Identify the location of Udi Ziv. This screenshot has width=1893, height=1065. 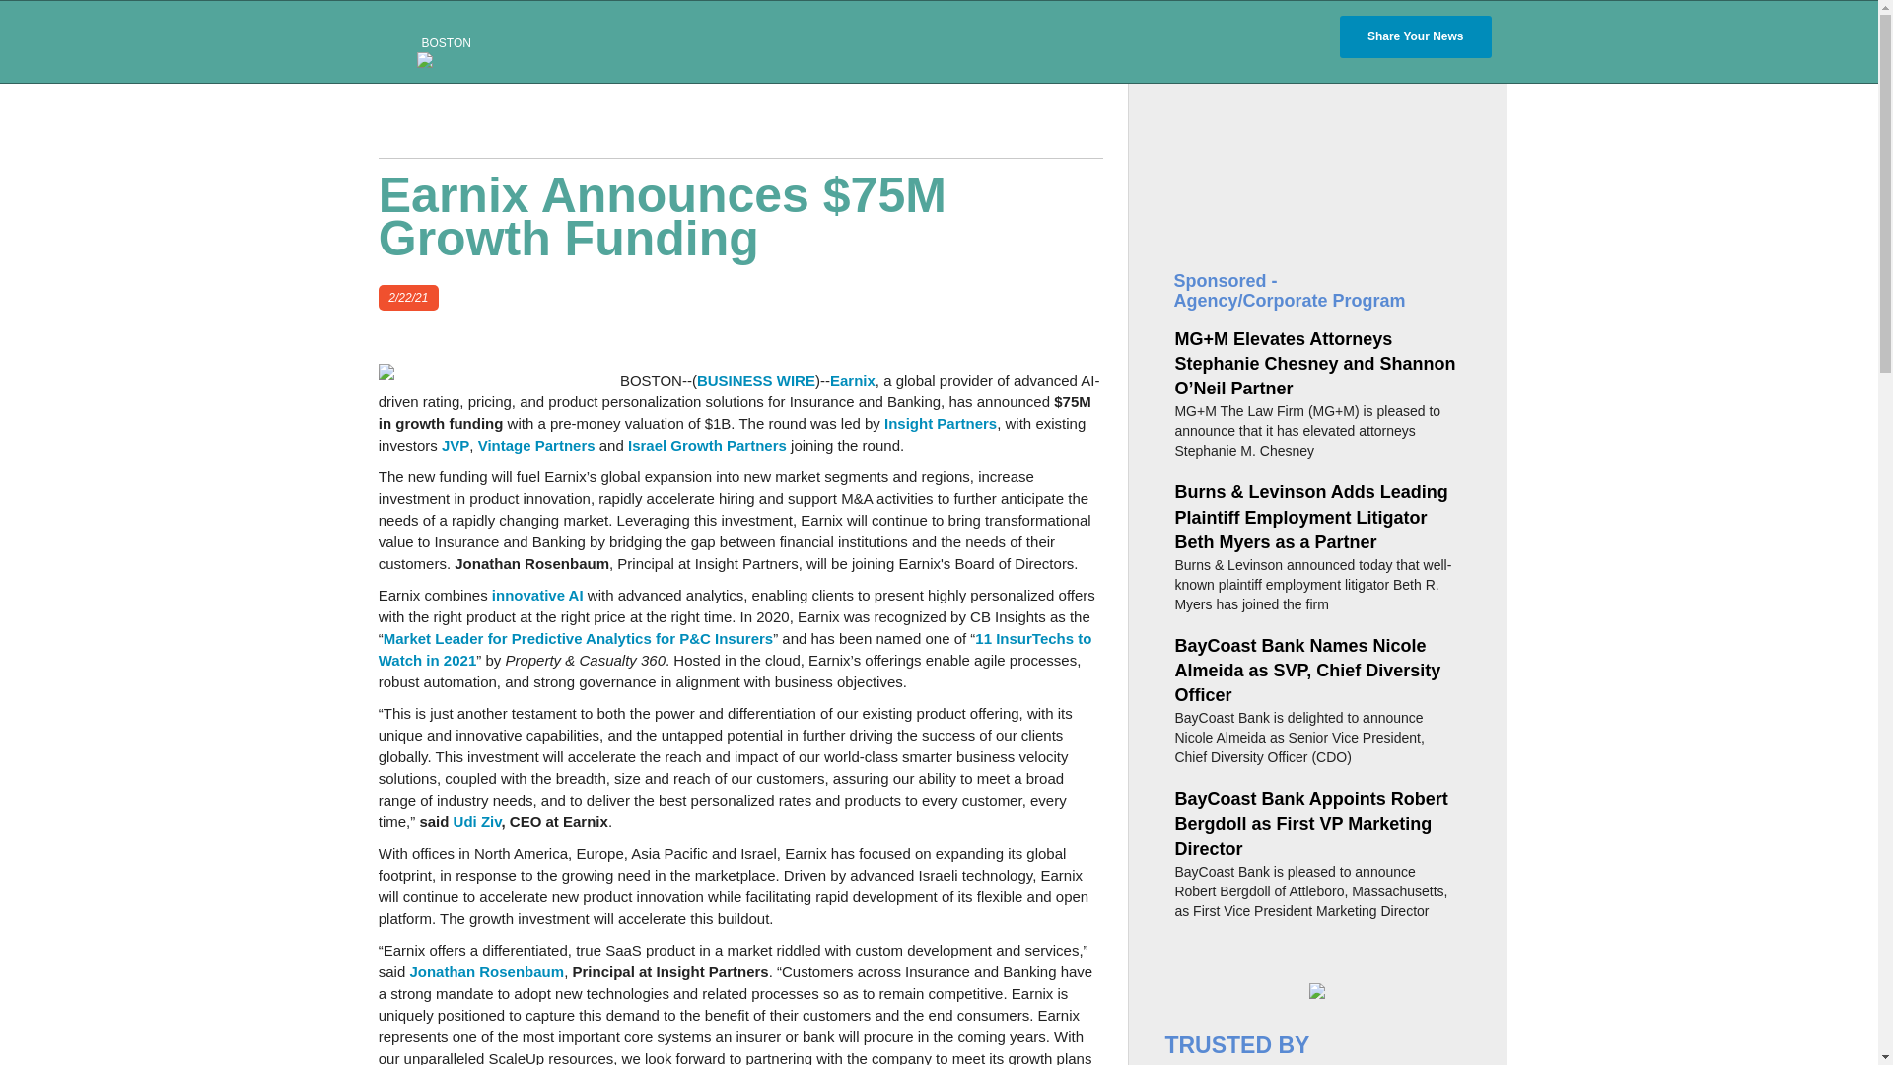
(477, 822).